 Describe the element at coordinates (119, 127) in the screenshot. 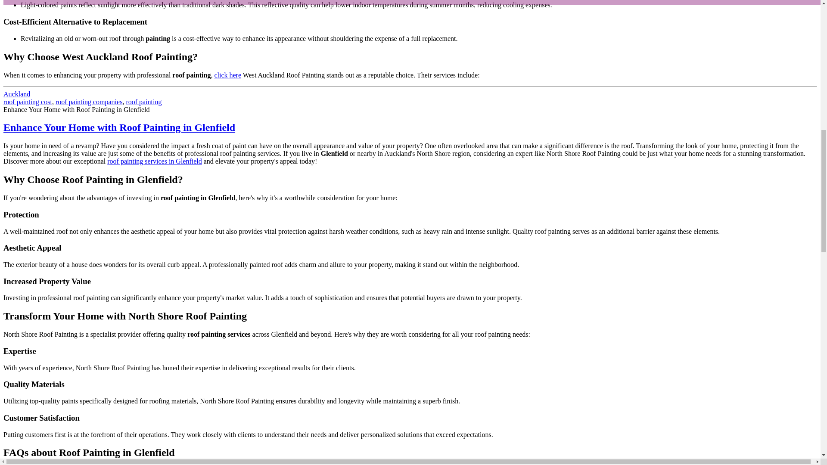

I see `Enhance Your Home with Roof Painting in Glenfield` at that location.